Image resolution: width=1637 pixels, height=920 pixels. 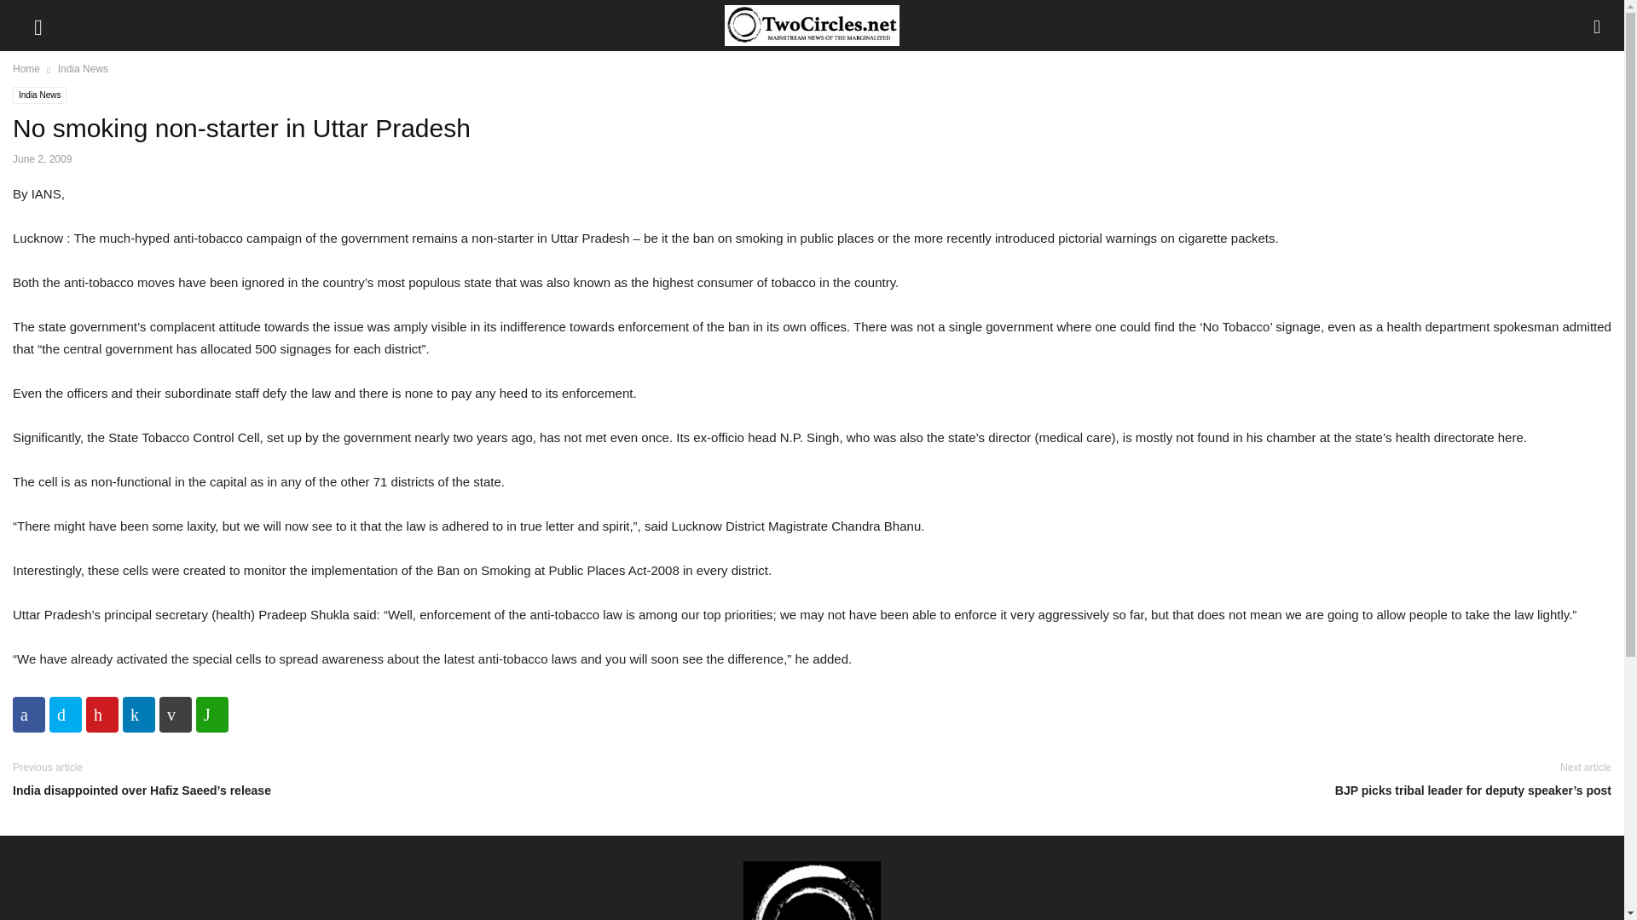 I want to click on Share on Pinterest, so click(x=102, y=714).